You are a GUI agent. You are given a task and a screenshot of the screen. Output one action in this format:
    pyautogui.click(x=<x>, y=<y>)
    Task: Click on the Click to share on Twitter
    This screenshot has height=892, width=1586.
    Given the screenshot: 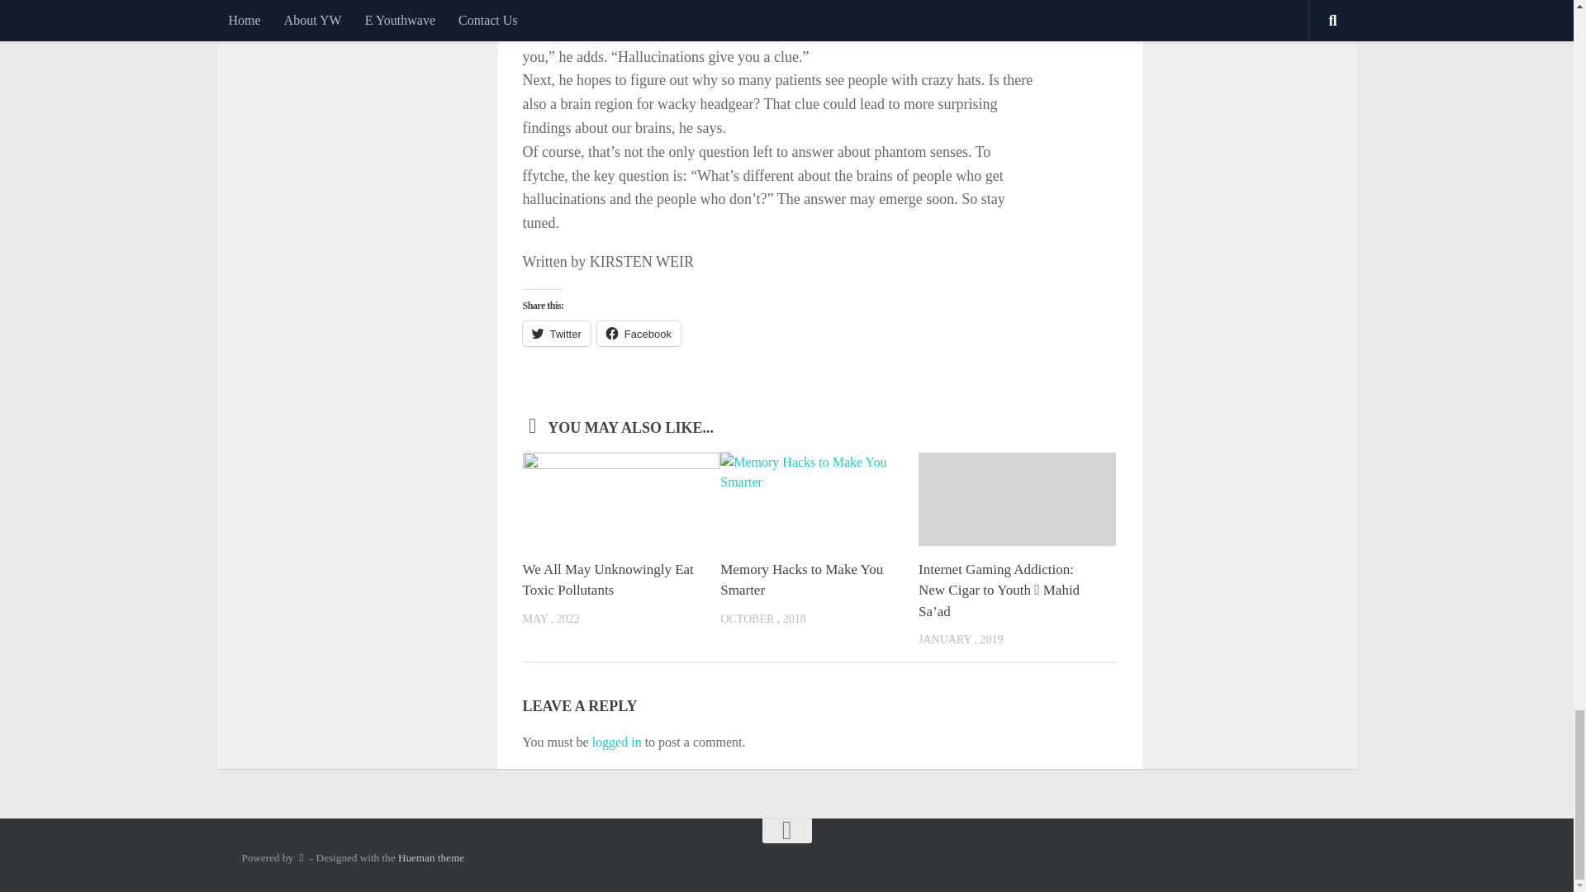 What is the action you would take?
    pyautogui.click(x=555, y=334)
    